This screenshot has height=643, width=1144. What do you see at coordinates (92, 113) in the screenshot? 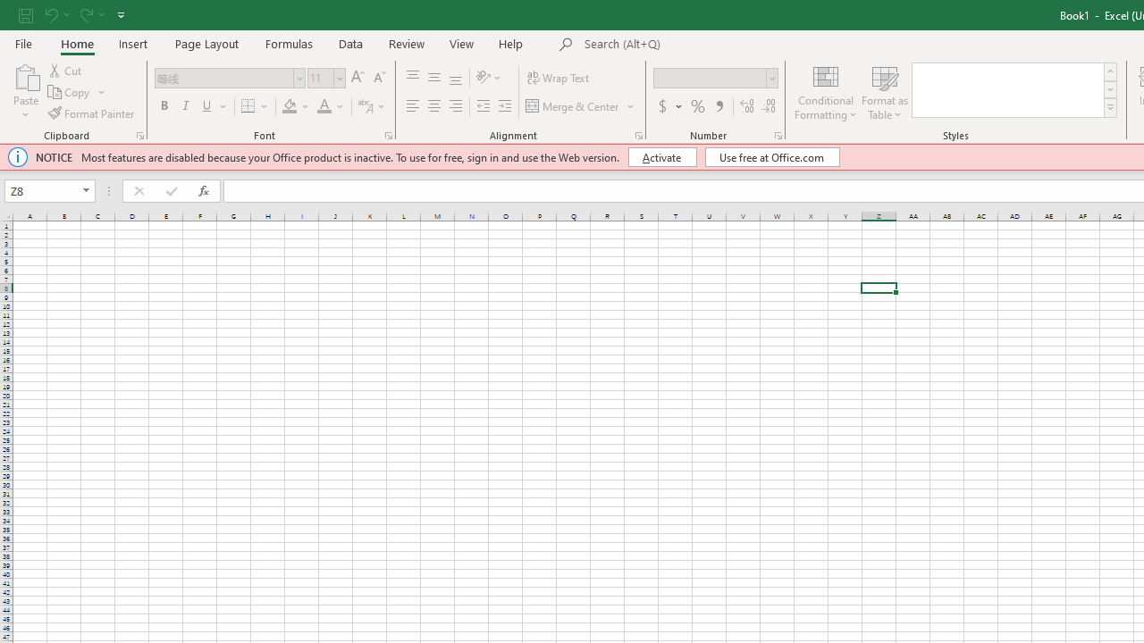
I see `Format Painter` at bounding box center [92, 113].